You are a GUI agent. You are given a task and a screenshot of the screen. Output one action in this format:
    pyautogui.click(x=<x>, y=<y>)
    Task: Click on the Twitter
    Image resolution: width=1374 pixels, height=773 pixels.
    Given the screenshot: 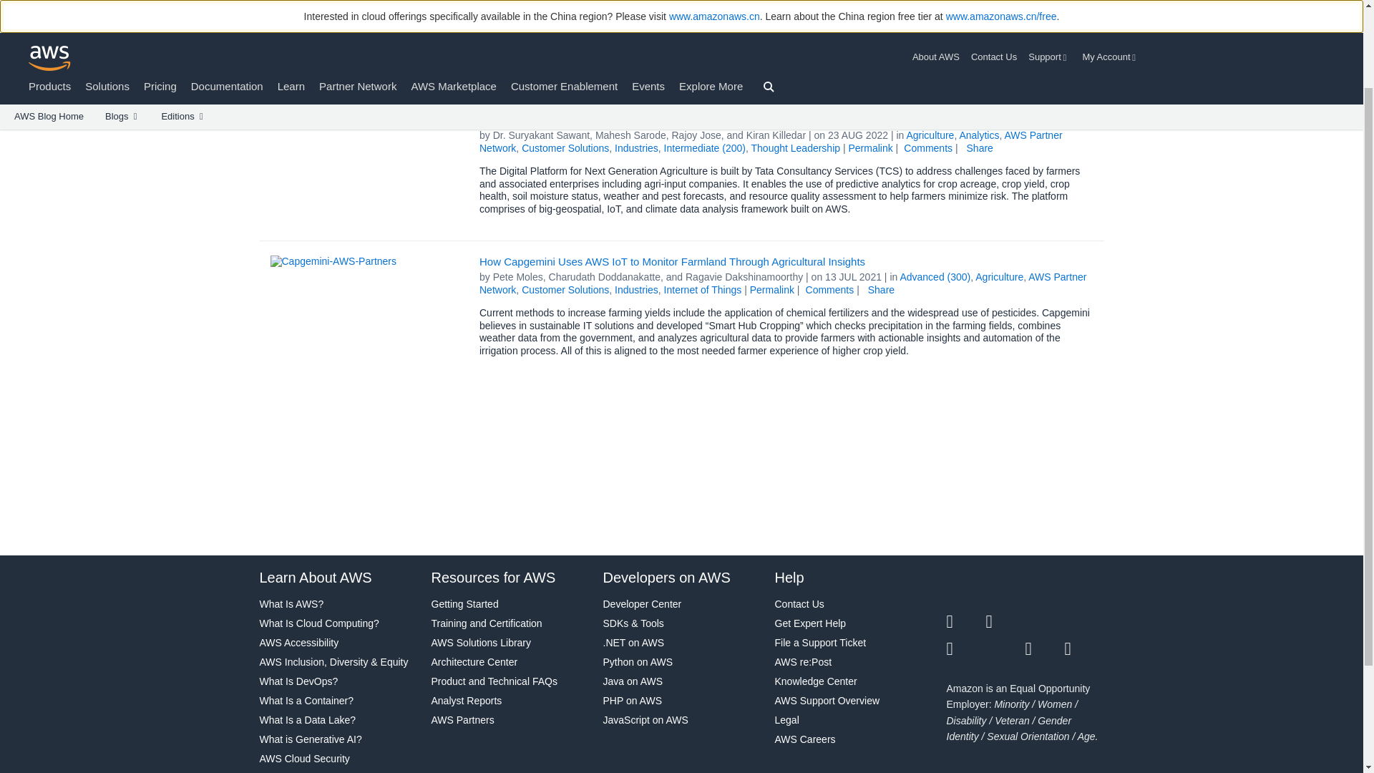 What is the action you would take?
    pyautogui.click(x=965, y=622)
    